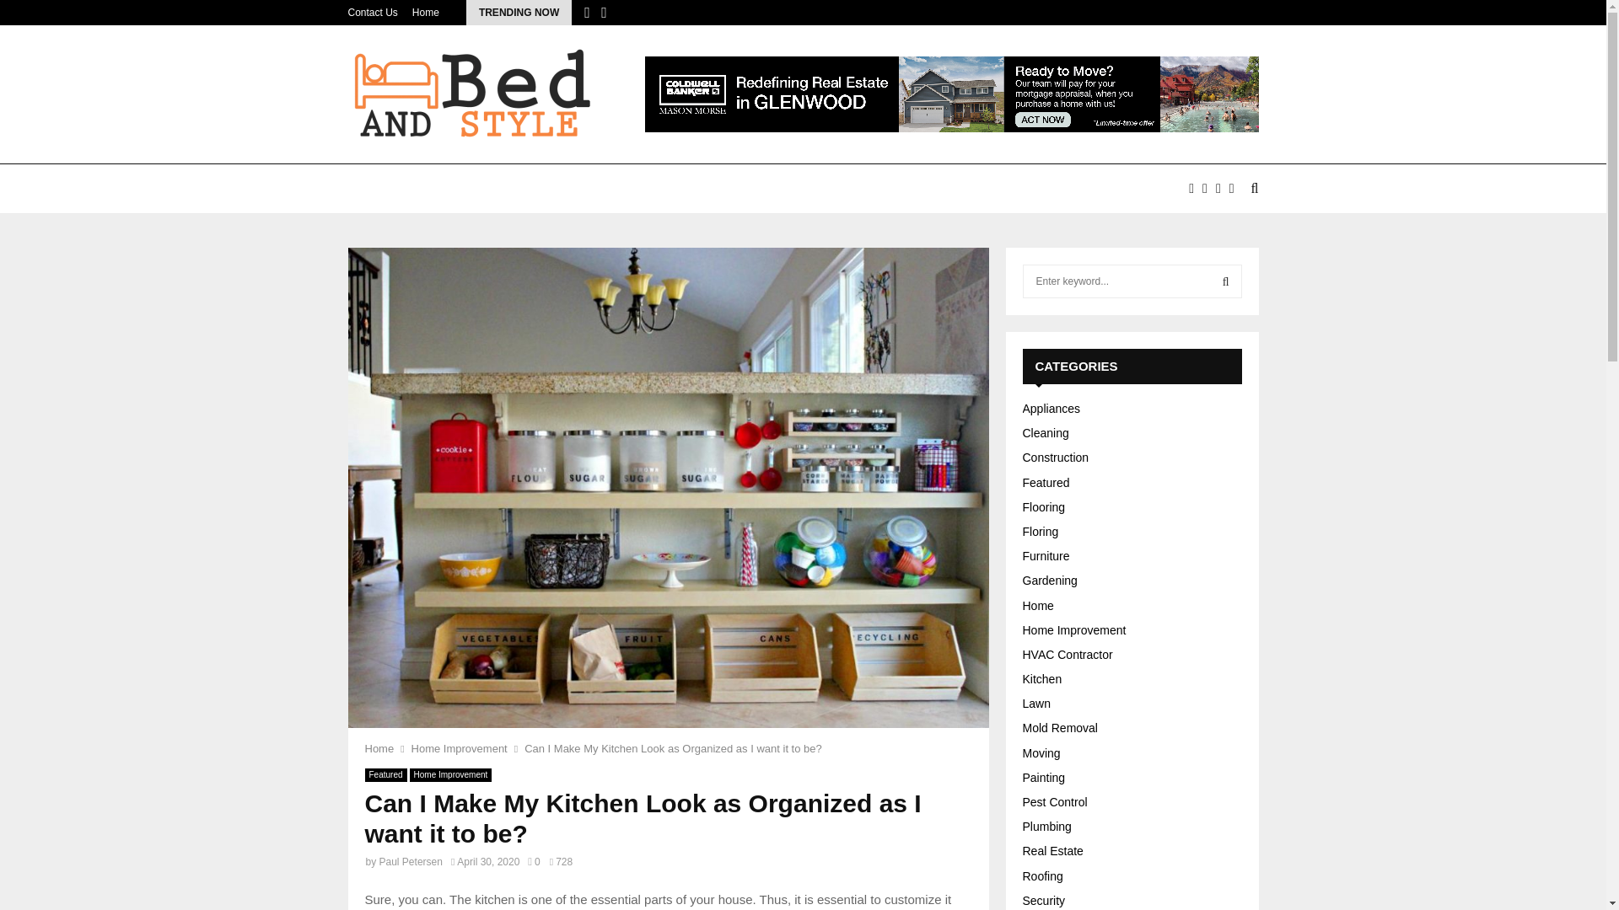  Describe the element at coordinates (491, 189) in the screenshot. I see `HOME IMPROVEMENT` at that location.